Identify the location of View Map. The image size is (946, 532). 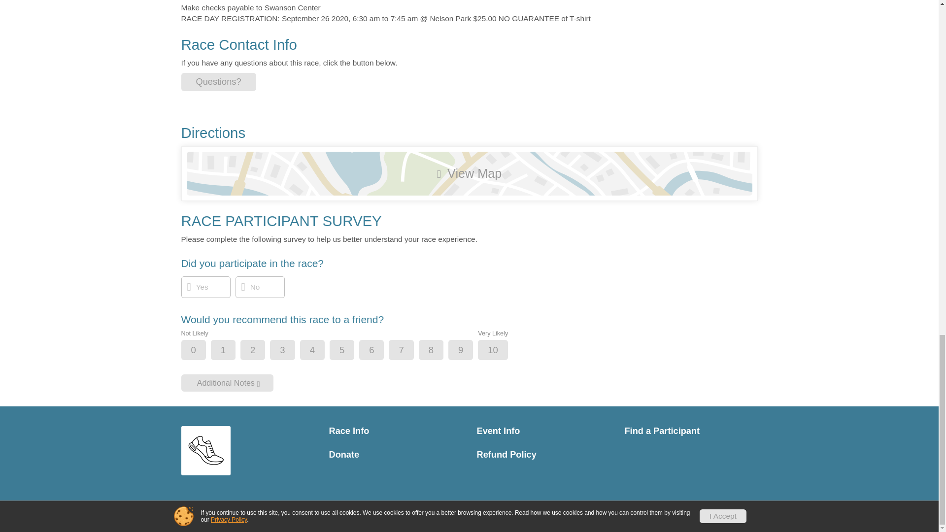
(469, 173).